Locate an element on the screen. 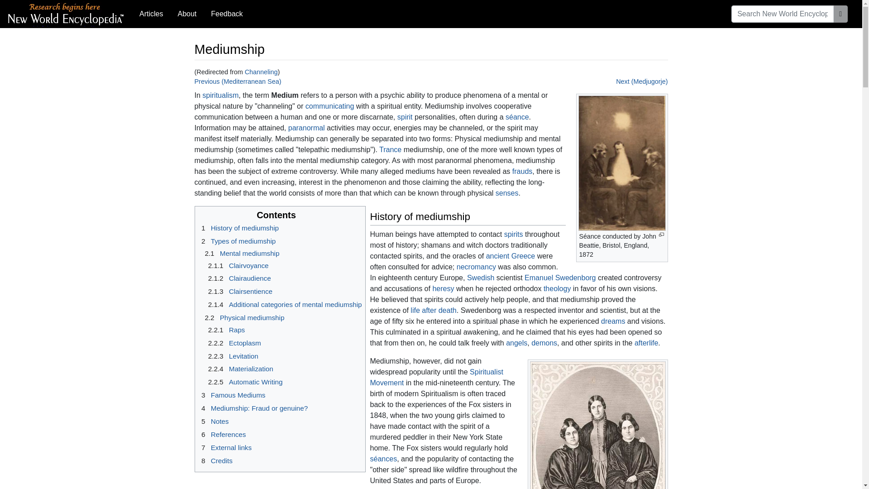  Channeling is located at coordinates (262, 72).